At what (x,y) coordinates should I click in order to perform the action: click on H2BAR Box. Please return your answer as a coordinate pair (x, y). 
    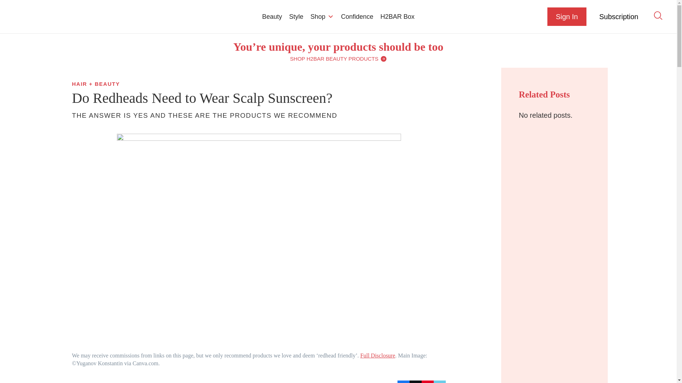
    Looking at the image, I should click on (397, 16).